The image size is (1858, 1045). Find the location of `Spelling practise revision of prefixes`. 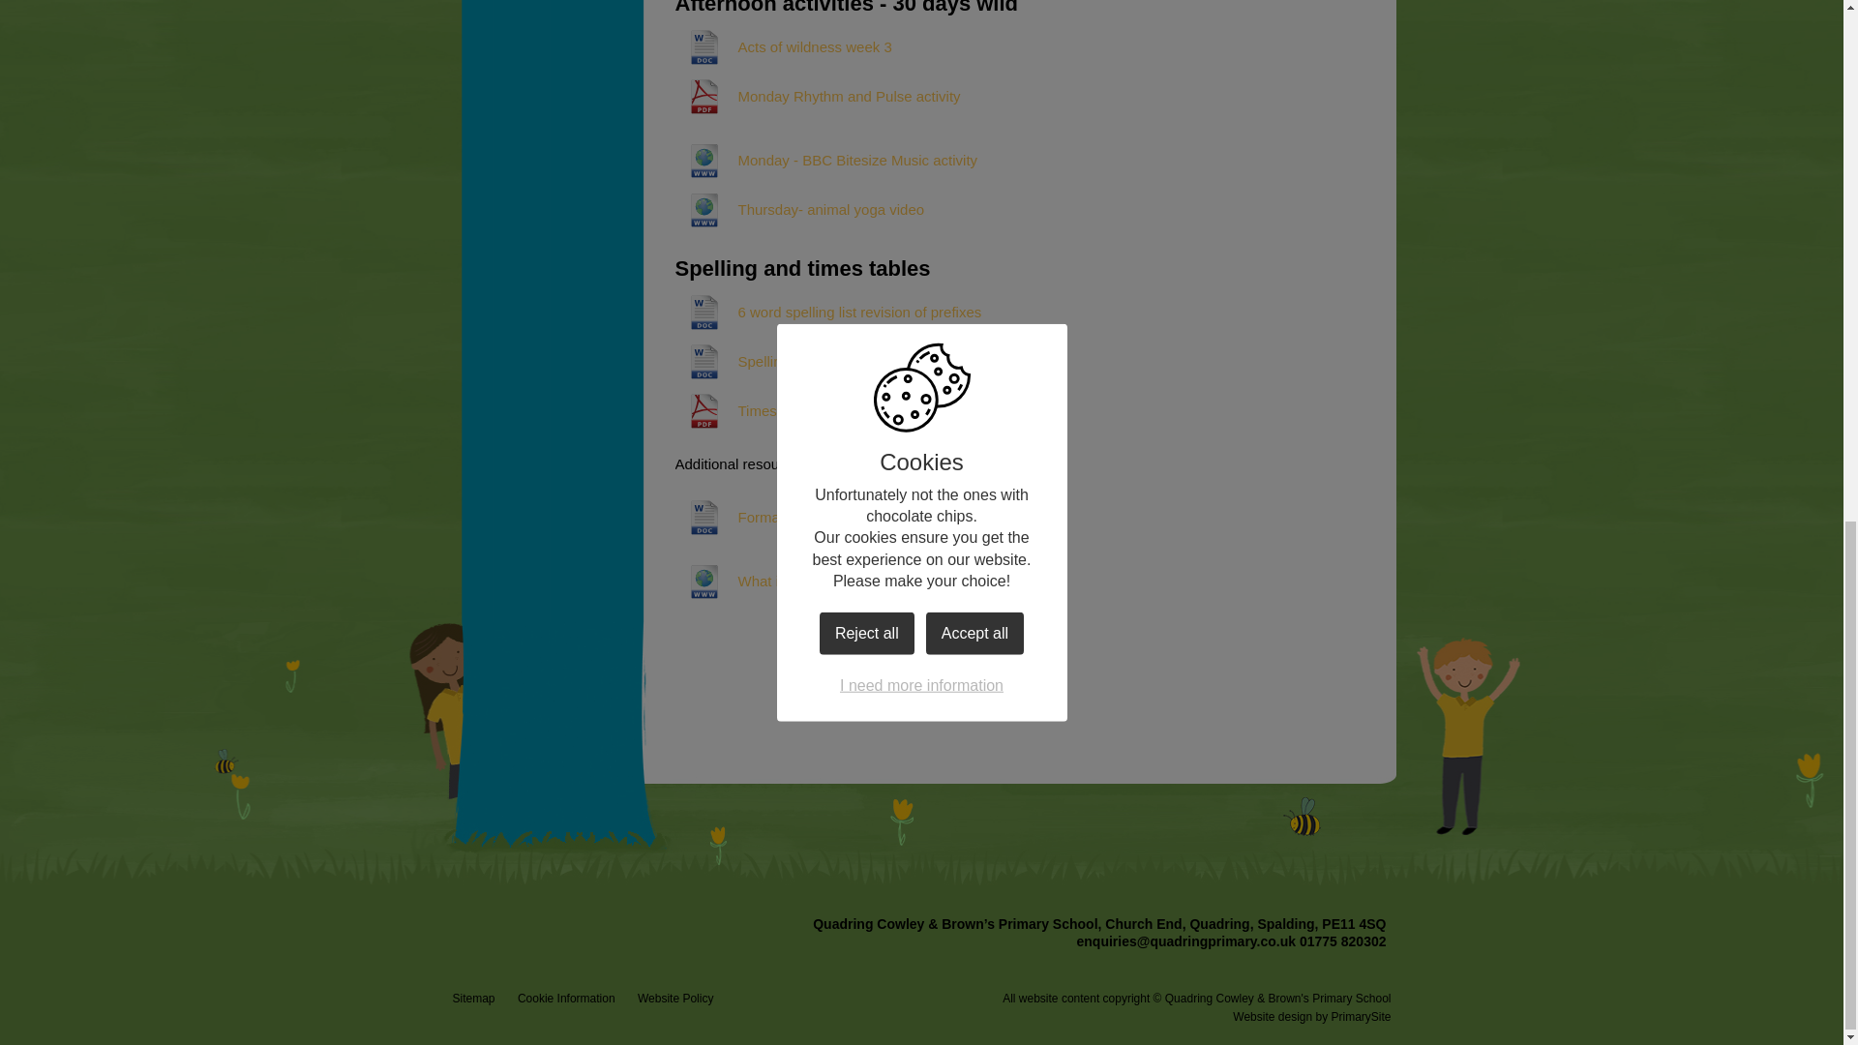

Spelling practise revision of prefixes is located at coordinates (823, 362).